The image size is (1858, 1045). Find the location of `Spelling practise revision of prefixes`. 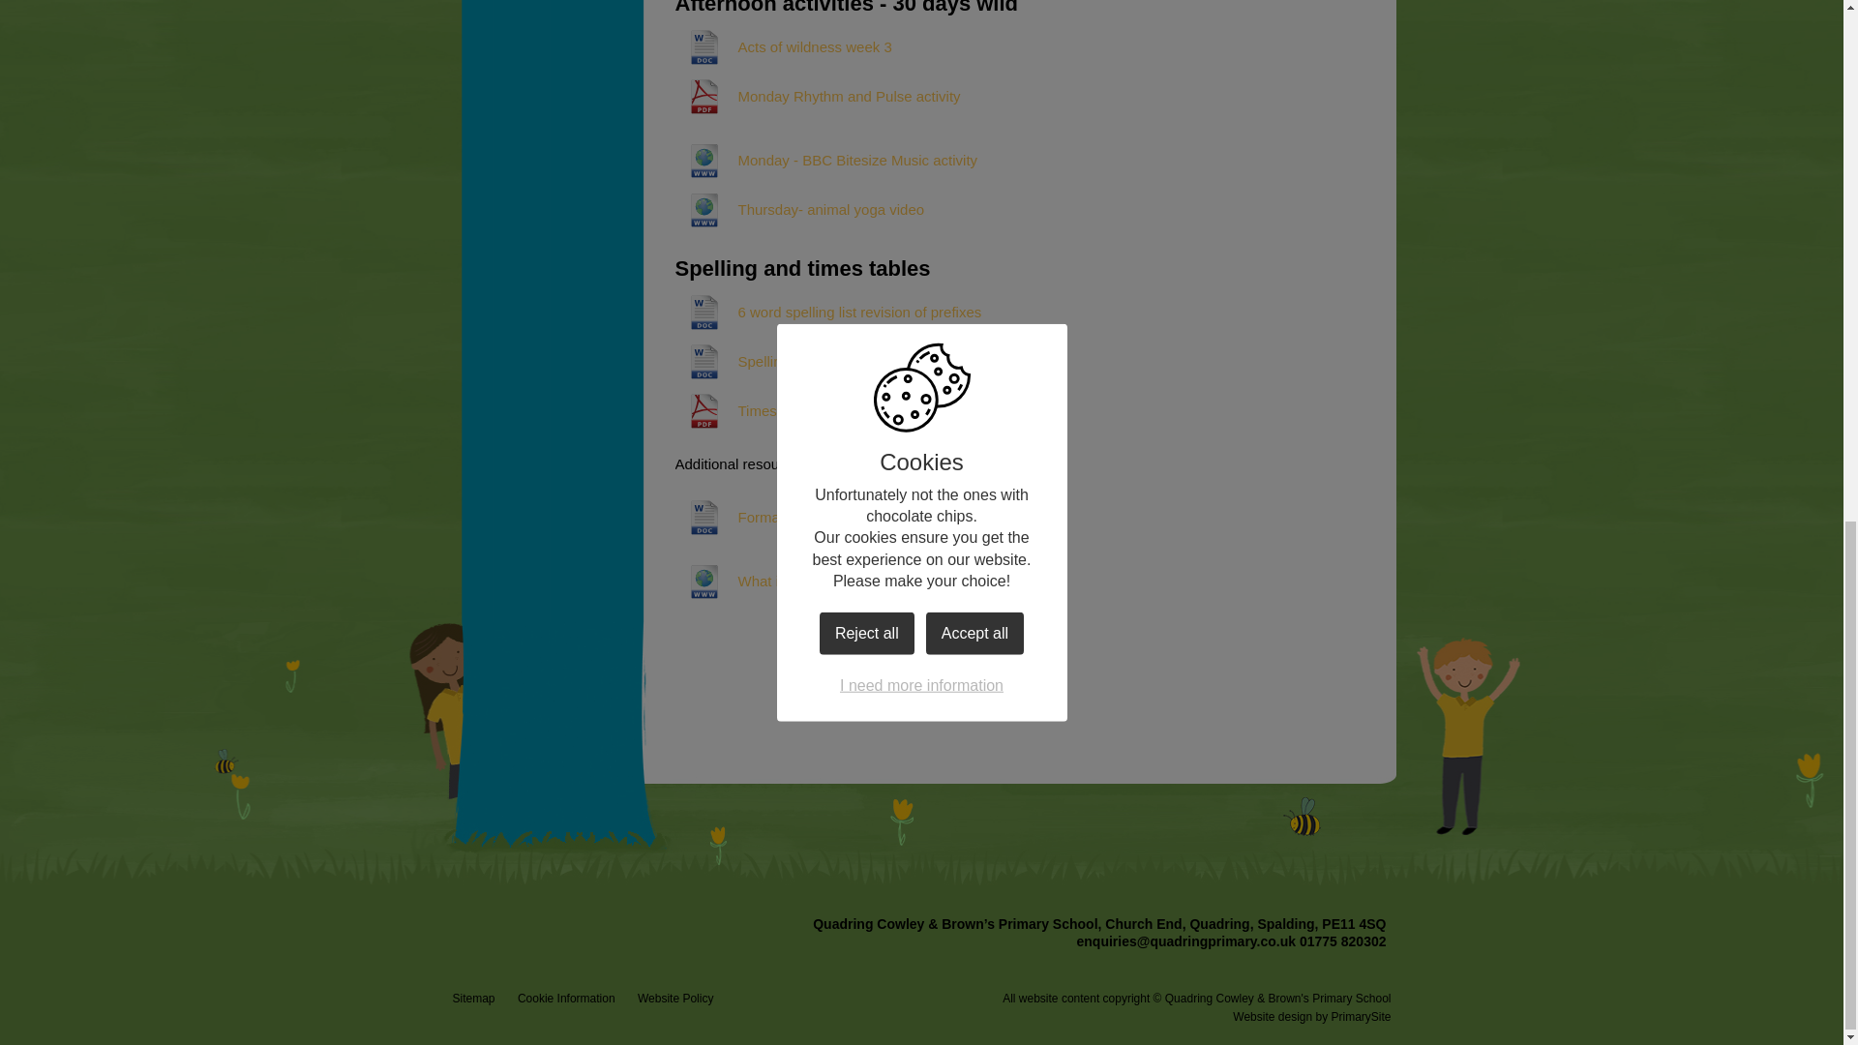

Spelling practise revision of prefixes is located at coordinates (823, 362).